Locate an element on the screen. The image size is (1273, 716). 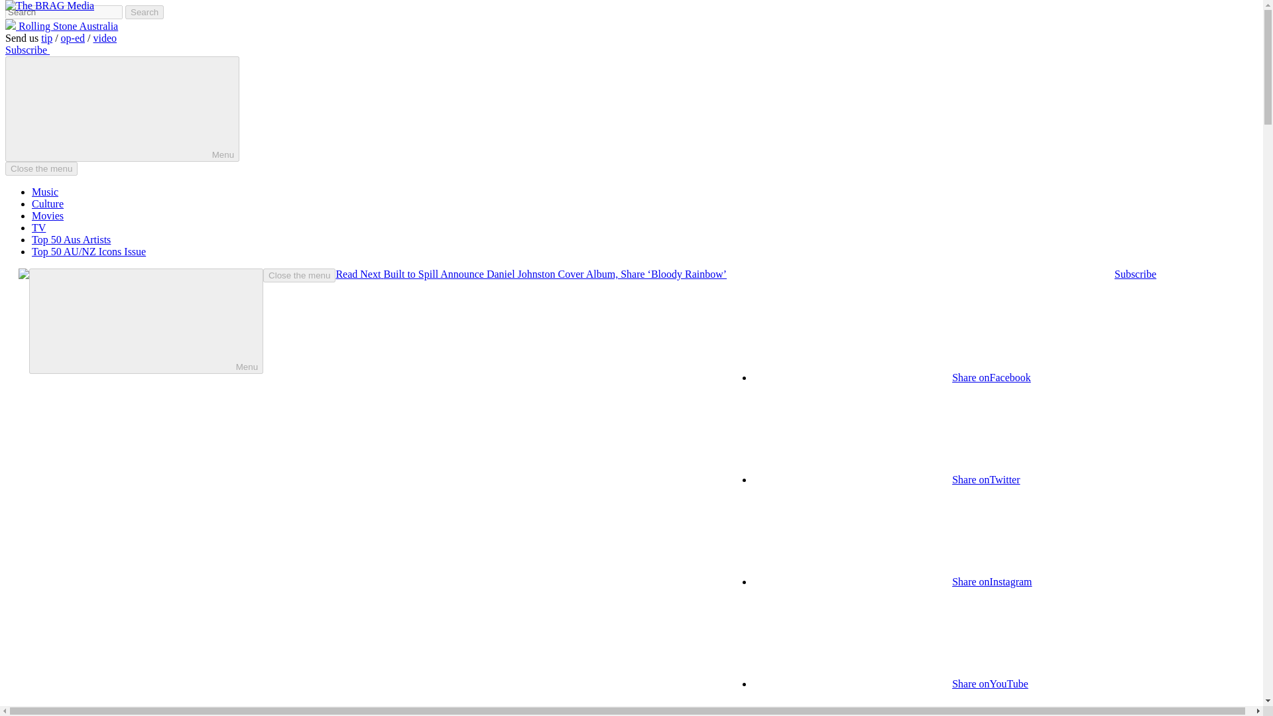
Menu is located at coordinates (122, 109).